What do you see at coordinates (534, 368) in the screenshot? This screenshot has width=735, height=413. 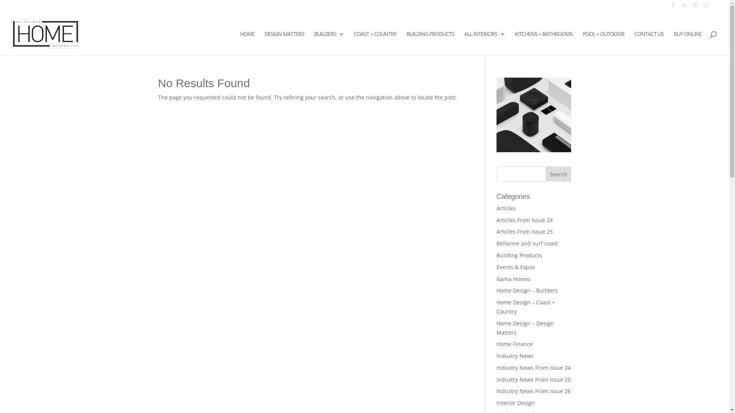 I see `Industry News From Issue 24` at bounding box center [534, 368].